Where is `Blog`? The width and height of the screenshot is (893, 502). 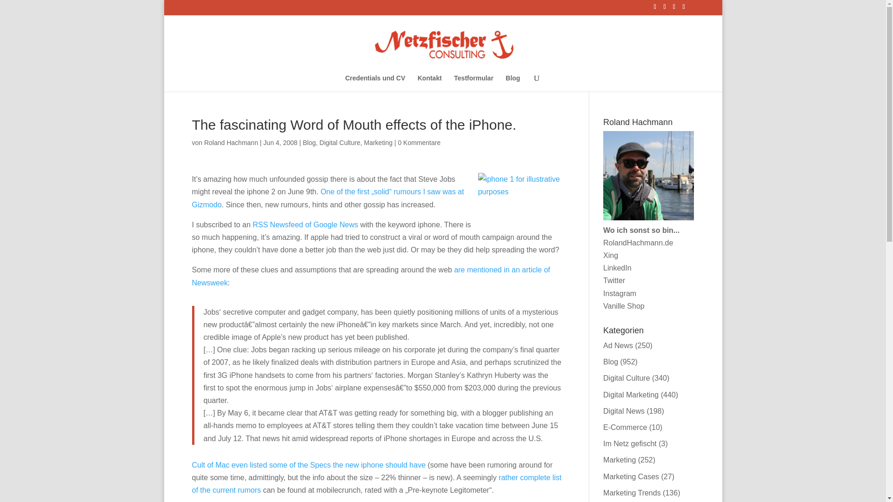
Blog is located at coordinates (610, 362).